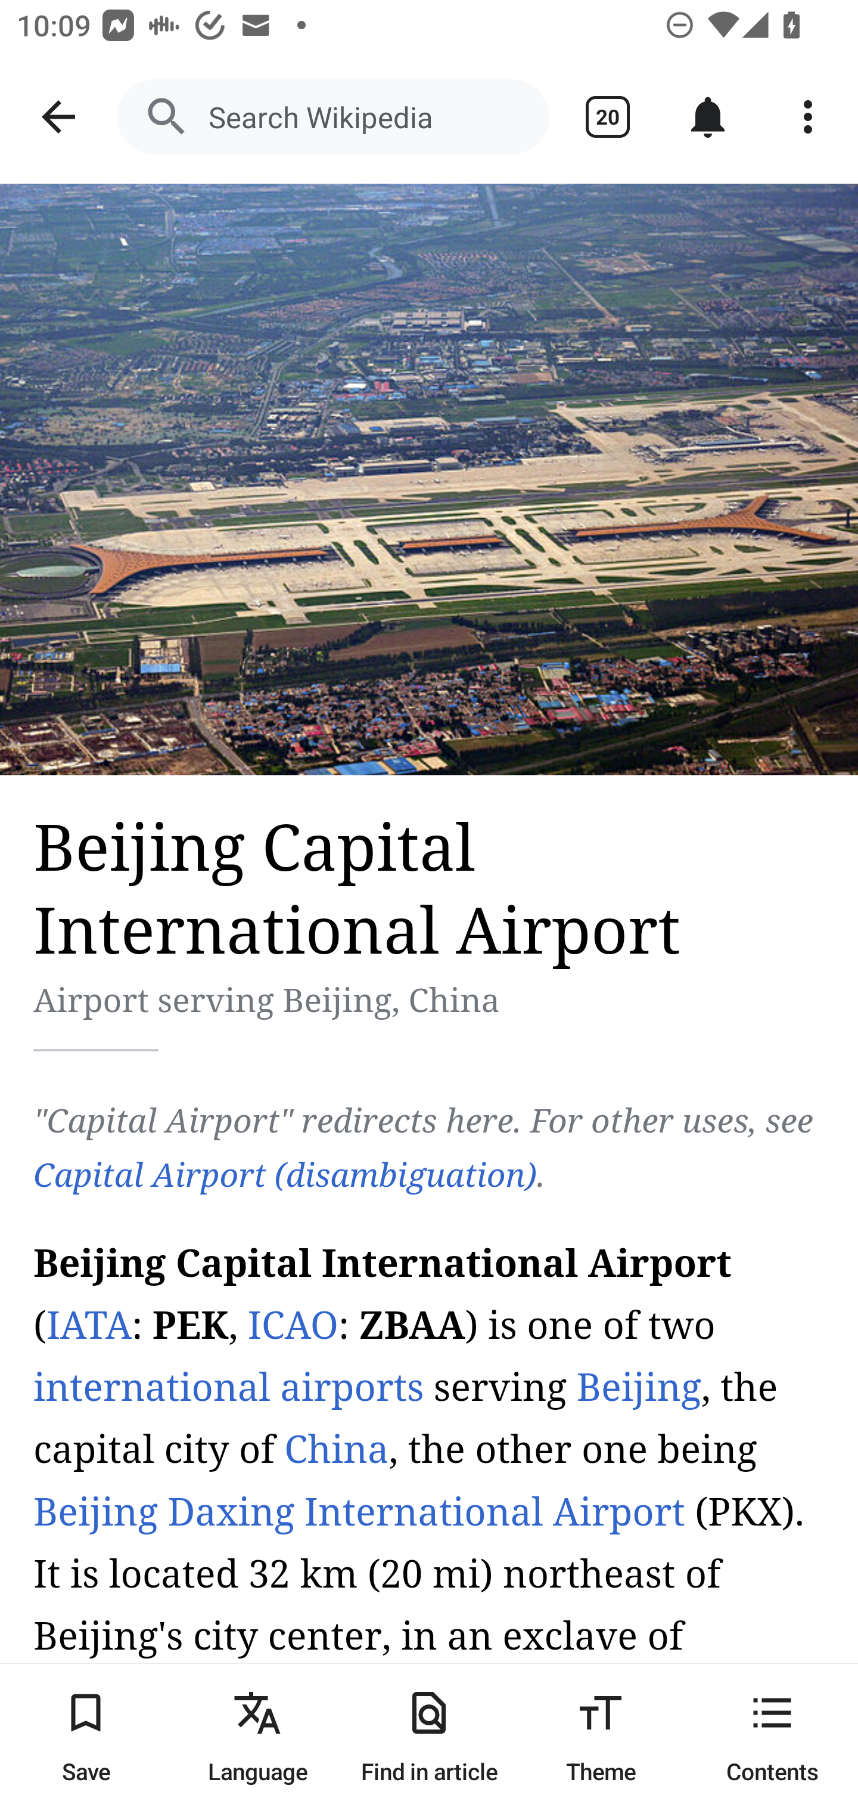 The image size is (858, 1813). What do you see at coordinates (229, 1388) in the screenshot?
I see `international airports` at bounding box center [229, 1388].